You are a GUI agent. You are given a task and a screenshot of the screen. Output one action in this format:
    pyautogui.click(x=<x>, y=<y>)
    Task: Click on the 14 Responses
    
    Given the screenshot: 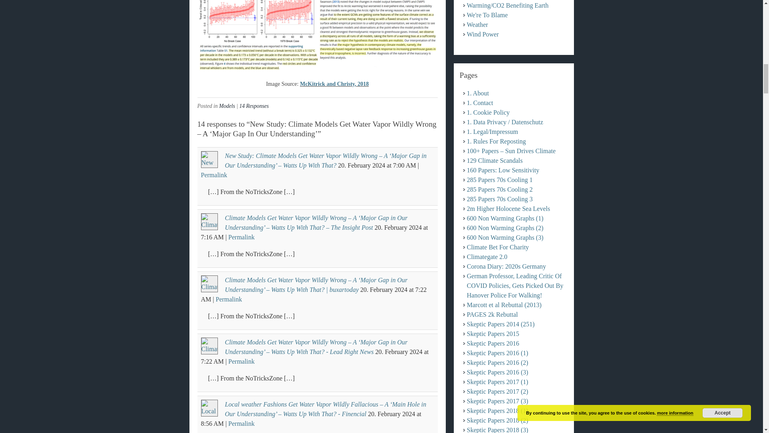 What is the action you would take?
    pyautogui.click(x=254, y=106)
    